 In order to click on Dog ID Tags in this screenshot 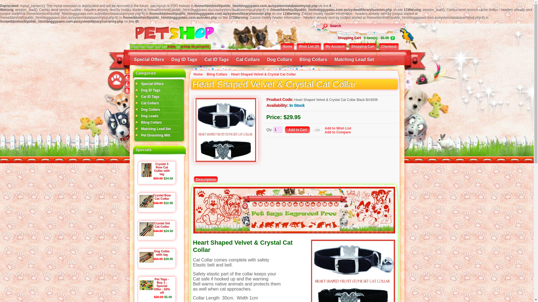, I will do `click(184, 58)`.